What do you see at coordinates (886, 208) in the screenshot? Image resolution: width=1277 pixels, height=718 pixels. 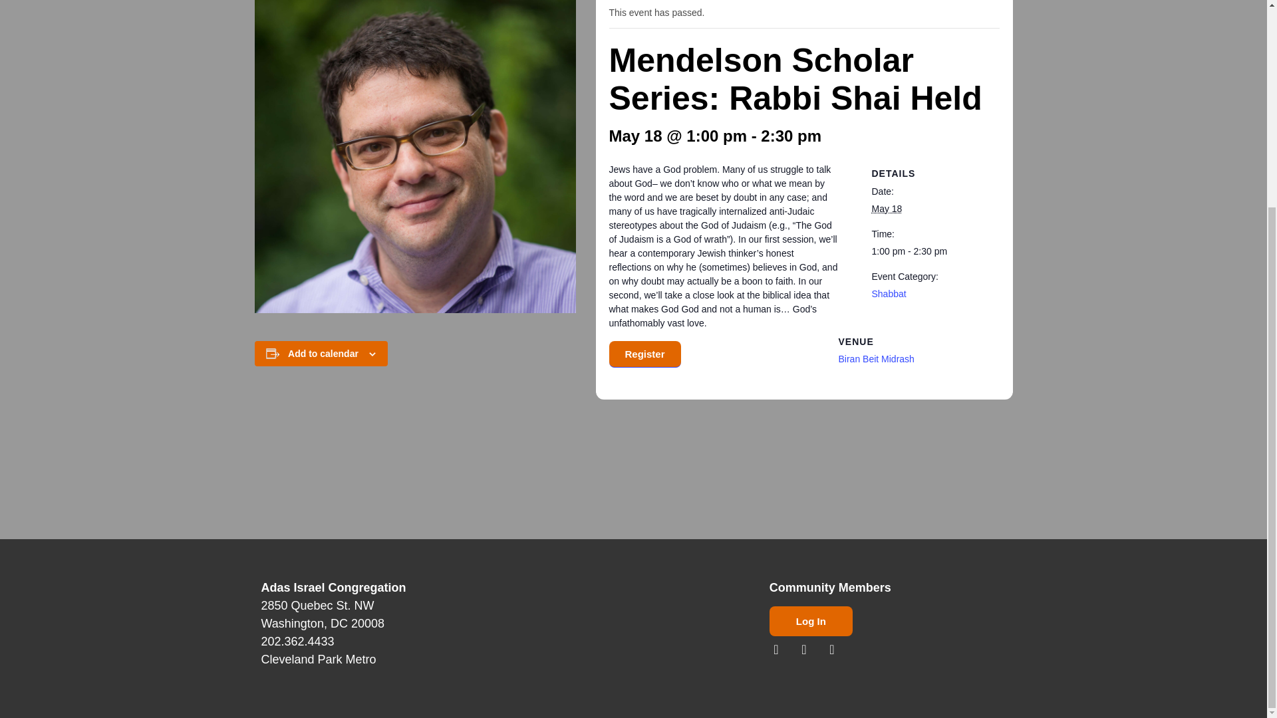 I see `2024-05-18` at bounding box center [886, 208].